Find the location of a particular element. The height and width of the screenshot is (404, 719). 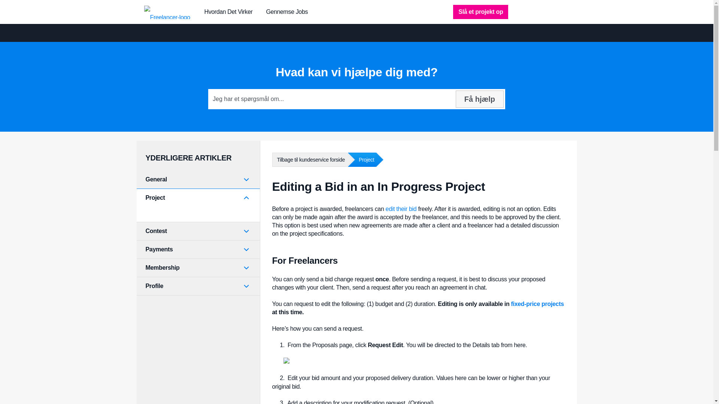

Project is located at coordinates (361, 160).